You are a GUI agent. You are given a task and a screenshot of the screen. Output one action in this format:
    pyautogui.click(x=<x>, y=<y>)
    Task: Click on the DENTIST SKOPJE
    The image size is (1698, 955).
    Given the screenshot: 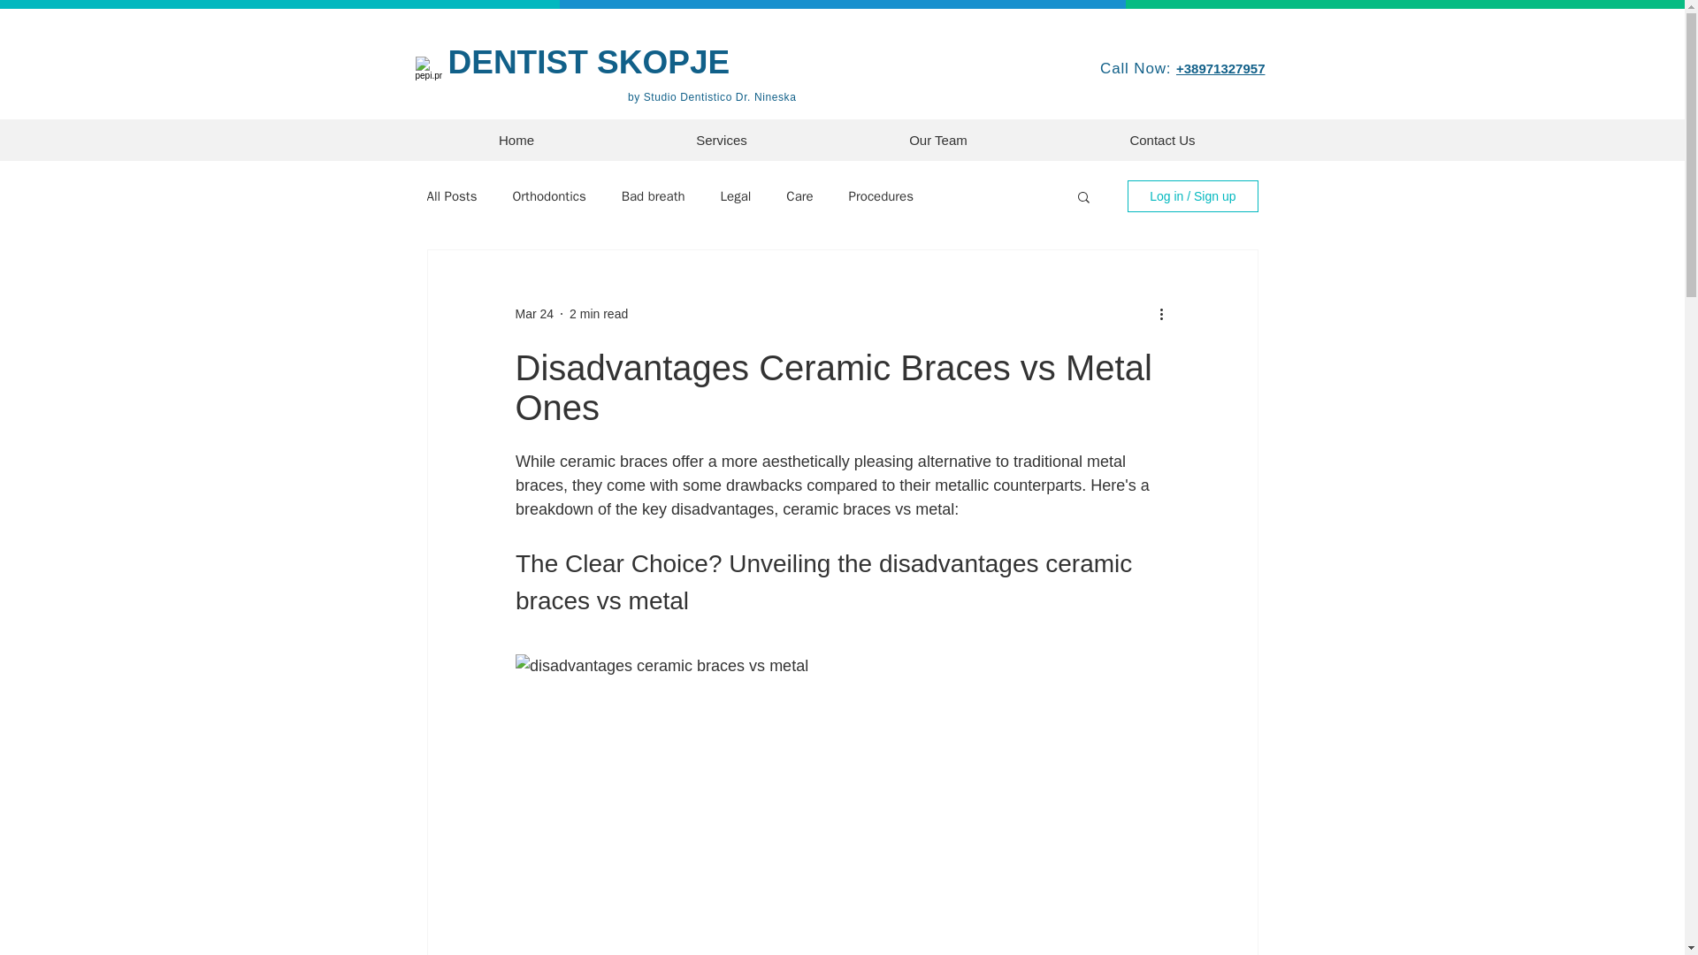 What is the action you would take?
    pyautogui.click(x=589, y=62)
    